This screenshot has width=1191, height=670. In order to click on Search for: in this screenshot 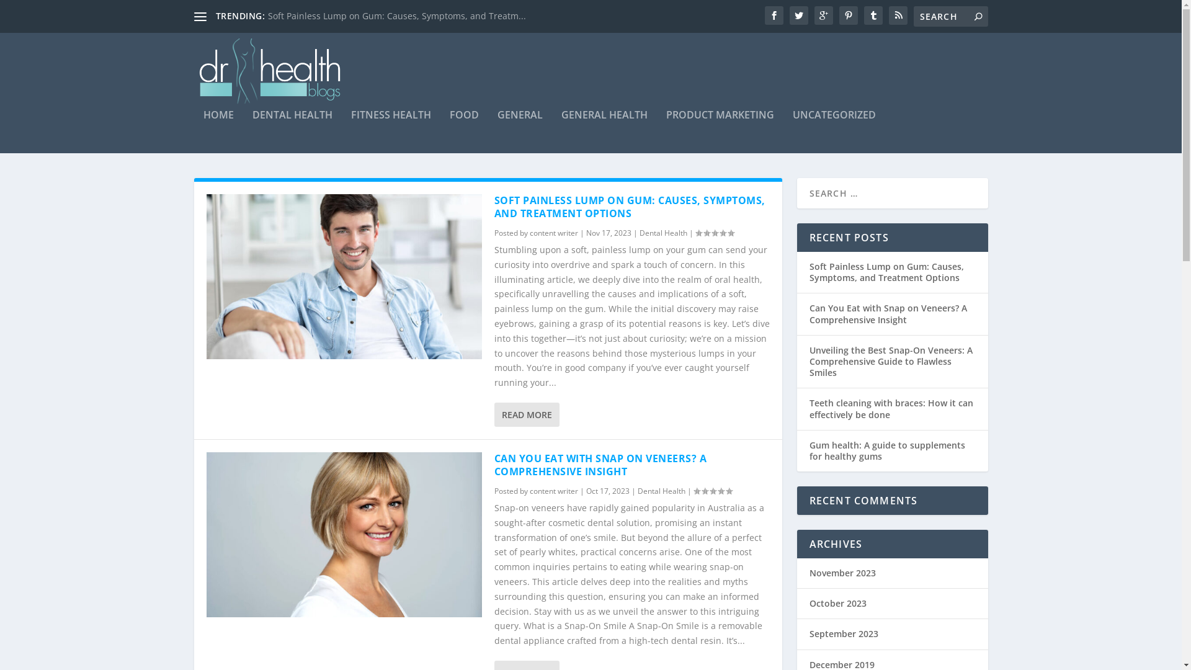, I will do `click(950, 16)`.